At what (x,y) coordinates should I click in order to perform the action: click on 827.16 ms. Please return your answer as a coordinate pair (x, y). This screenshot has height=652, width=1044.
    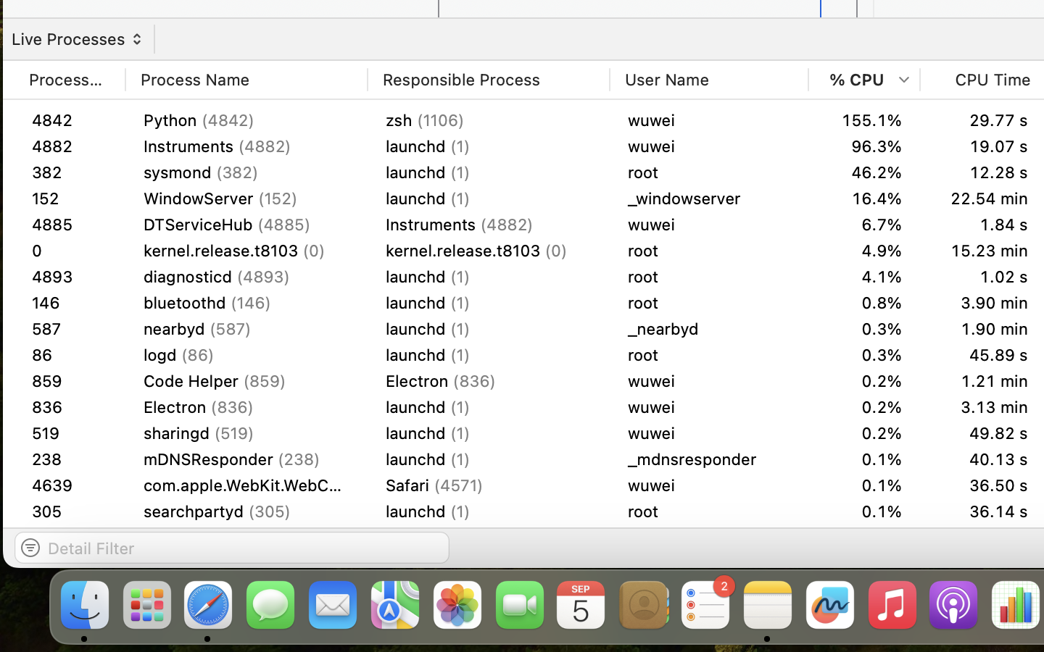
    Looking at the image, I should click on (983, 277).